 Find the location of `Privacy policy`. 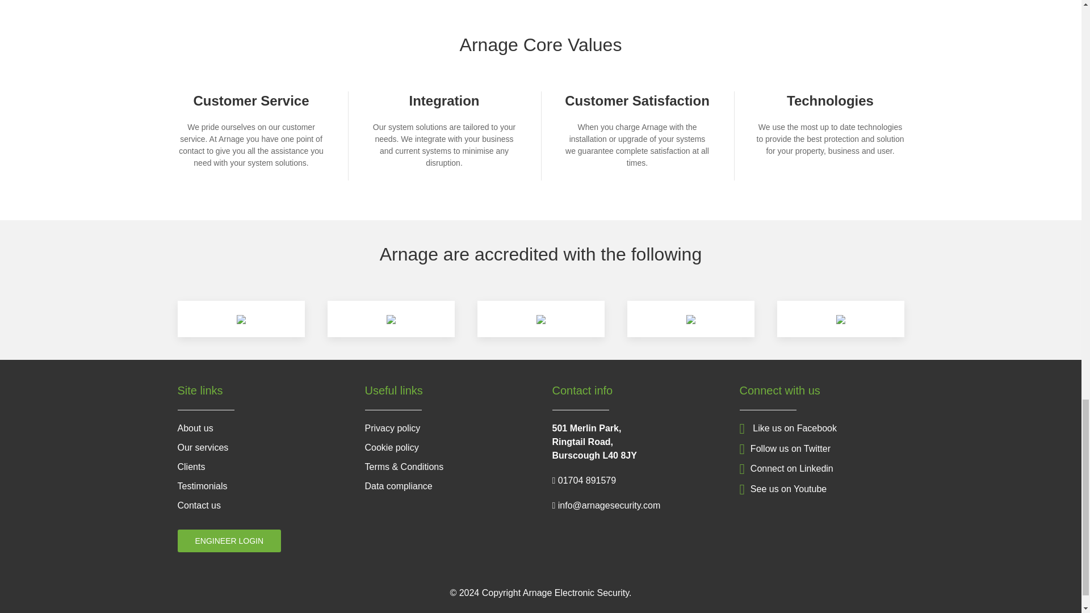

Privacy policy is located at coordinates (392, 428).